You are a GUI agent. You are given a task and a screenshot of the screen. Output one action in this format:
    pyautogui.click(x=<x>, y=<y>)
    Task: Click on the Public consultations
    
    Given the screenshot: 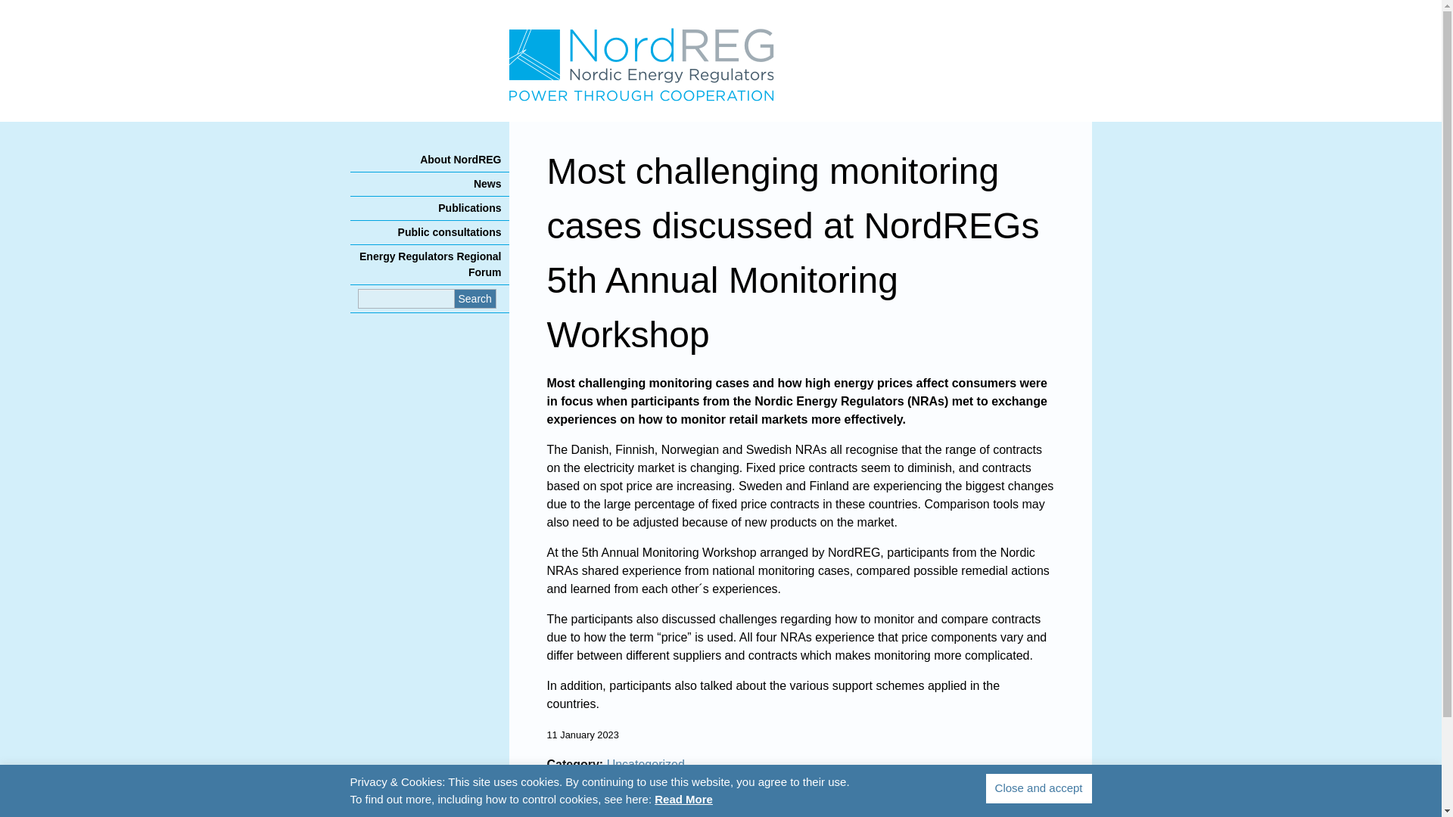 What is the action you would take?
    pyautogui.click(x=429, y=231)
    